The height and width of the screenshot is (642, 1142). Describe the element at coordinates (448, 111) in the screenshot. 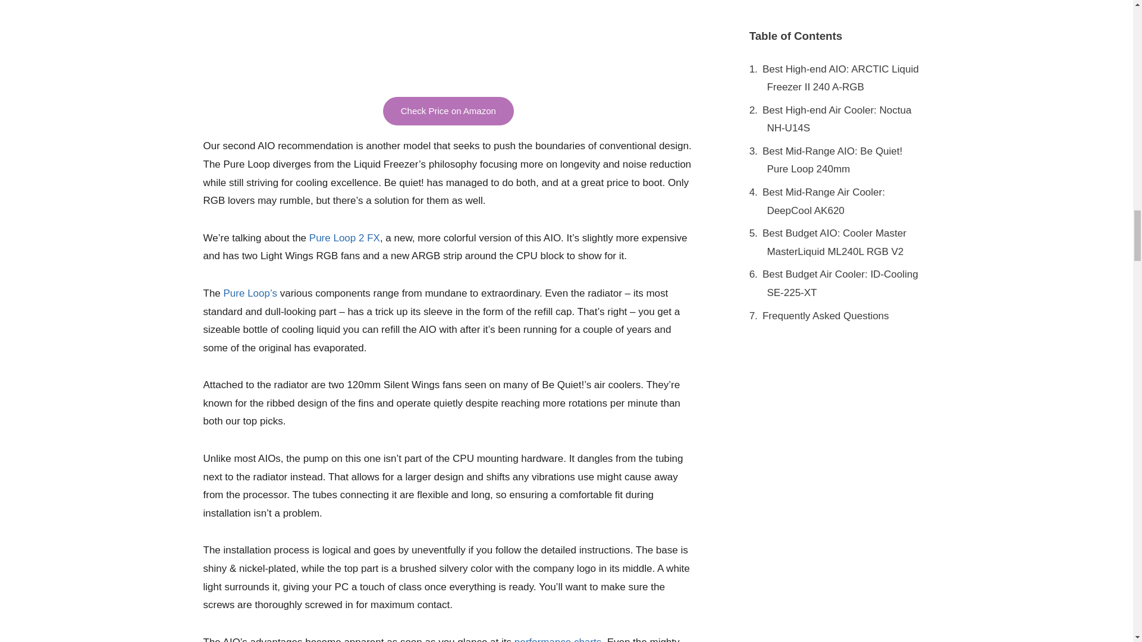

I see `Check Price on Amazon` at that location.